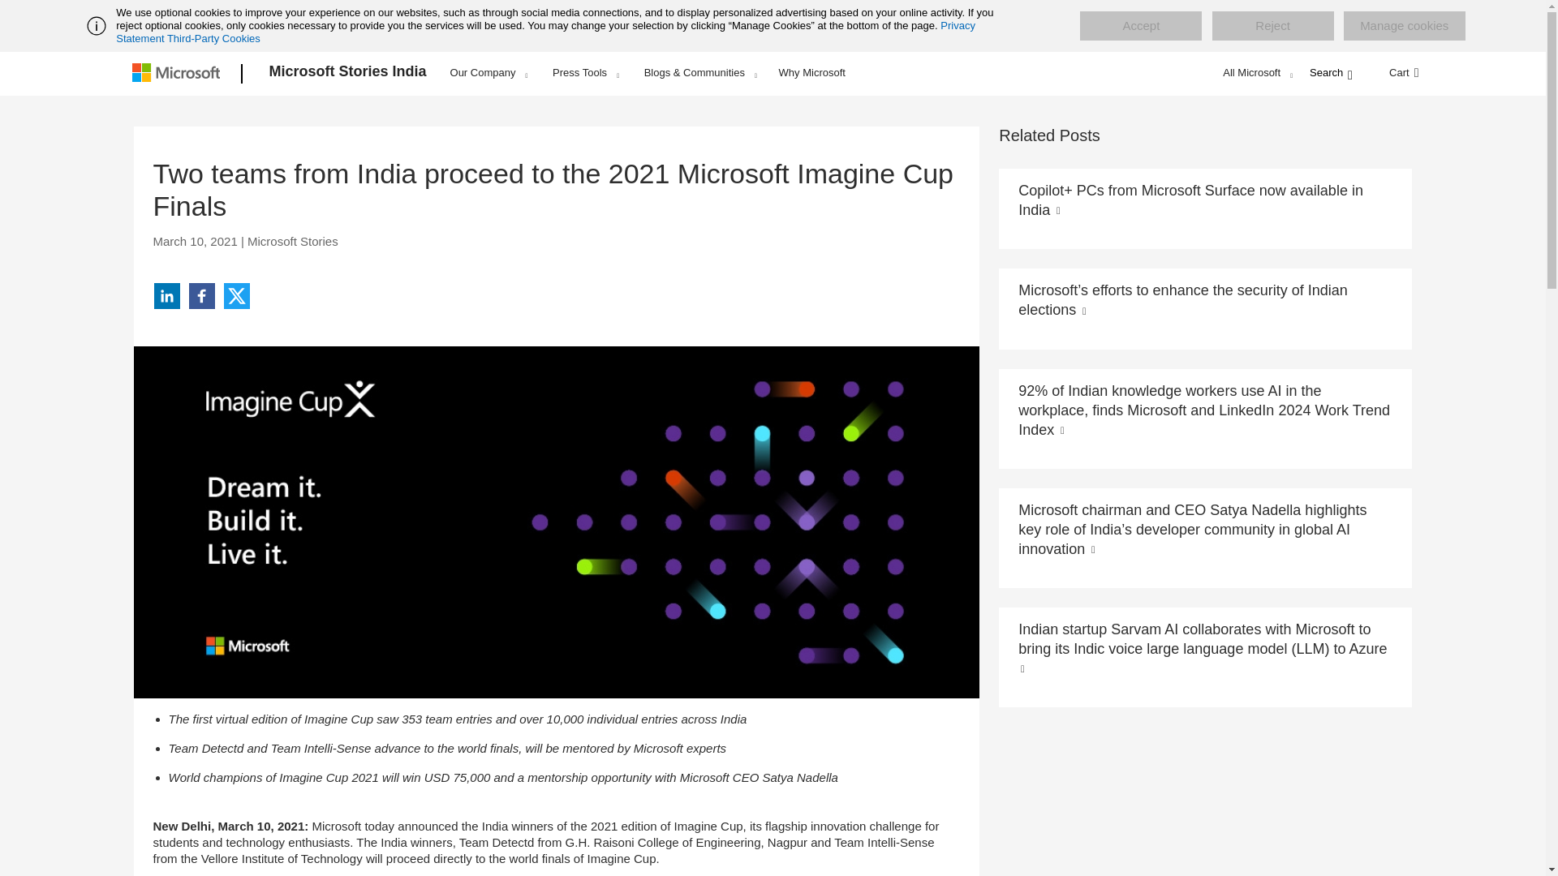 The width and height of the screenshot is (1558, 876). Describe the element at coordinates (347, 74) in the screenshot. I see `Microsoft Stories India` at that location.